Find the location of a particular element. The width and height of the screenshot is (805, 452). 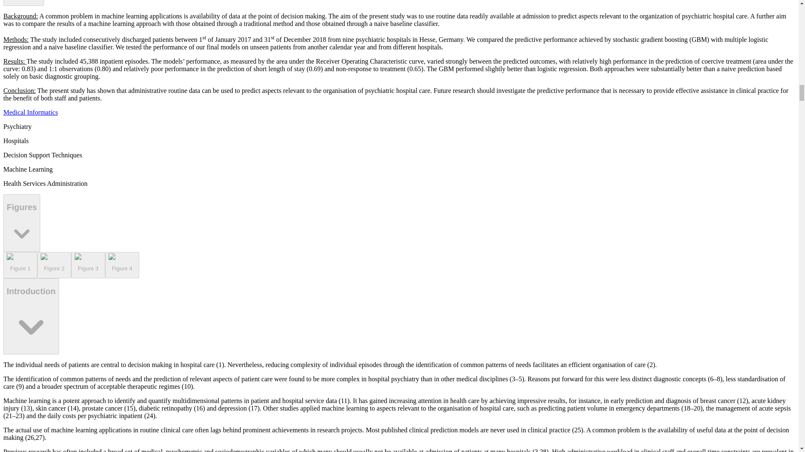

Figure 3 is located at coordinates (88, 265).